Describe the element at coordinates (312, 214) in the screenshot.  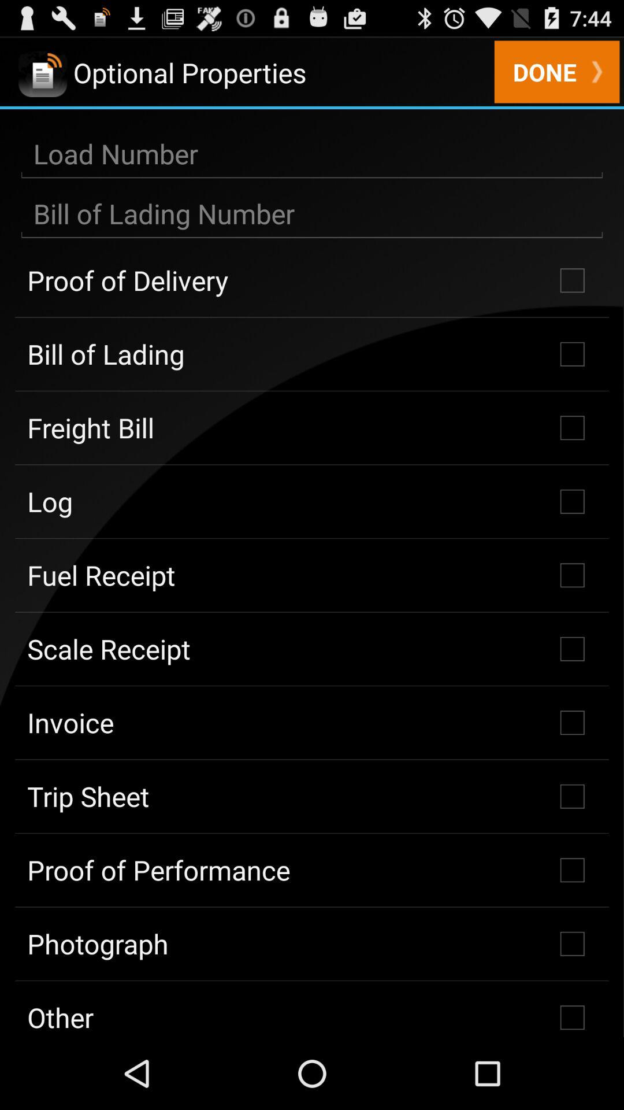
I see `put the number in` at that location.